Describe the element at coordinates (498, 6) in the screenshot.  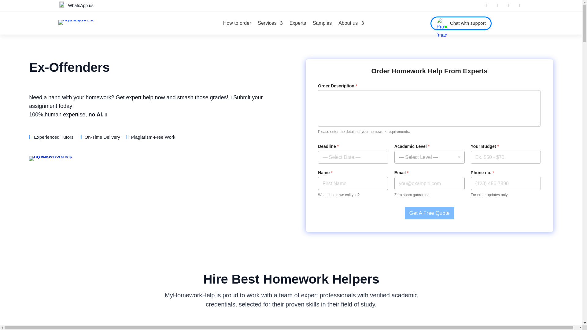
I see `Follow on X` at that location.